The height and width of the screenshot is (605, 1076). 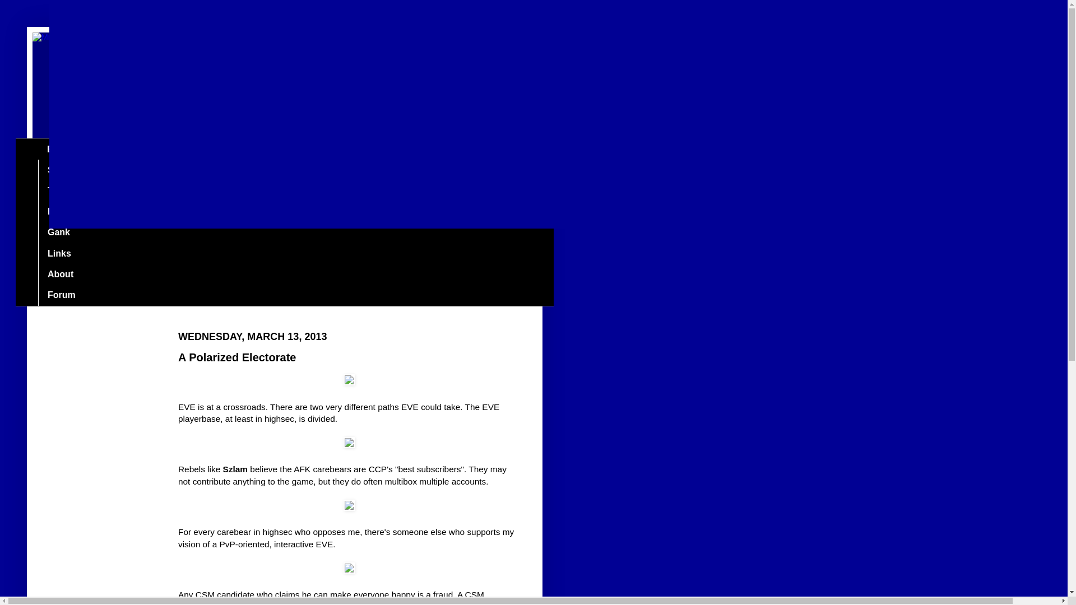 I want to click on Shareholders, so click(x=76, y=170).